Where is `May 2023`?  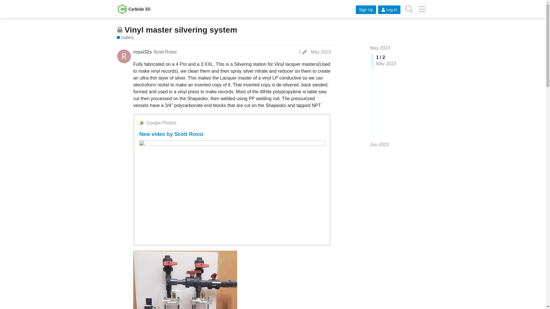
May 2023 is located at coordinates (321, 52).